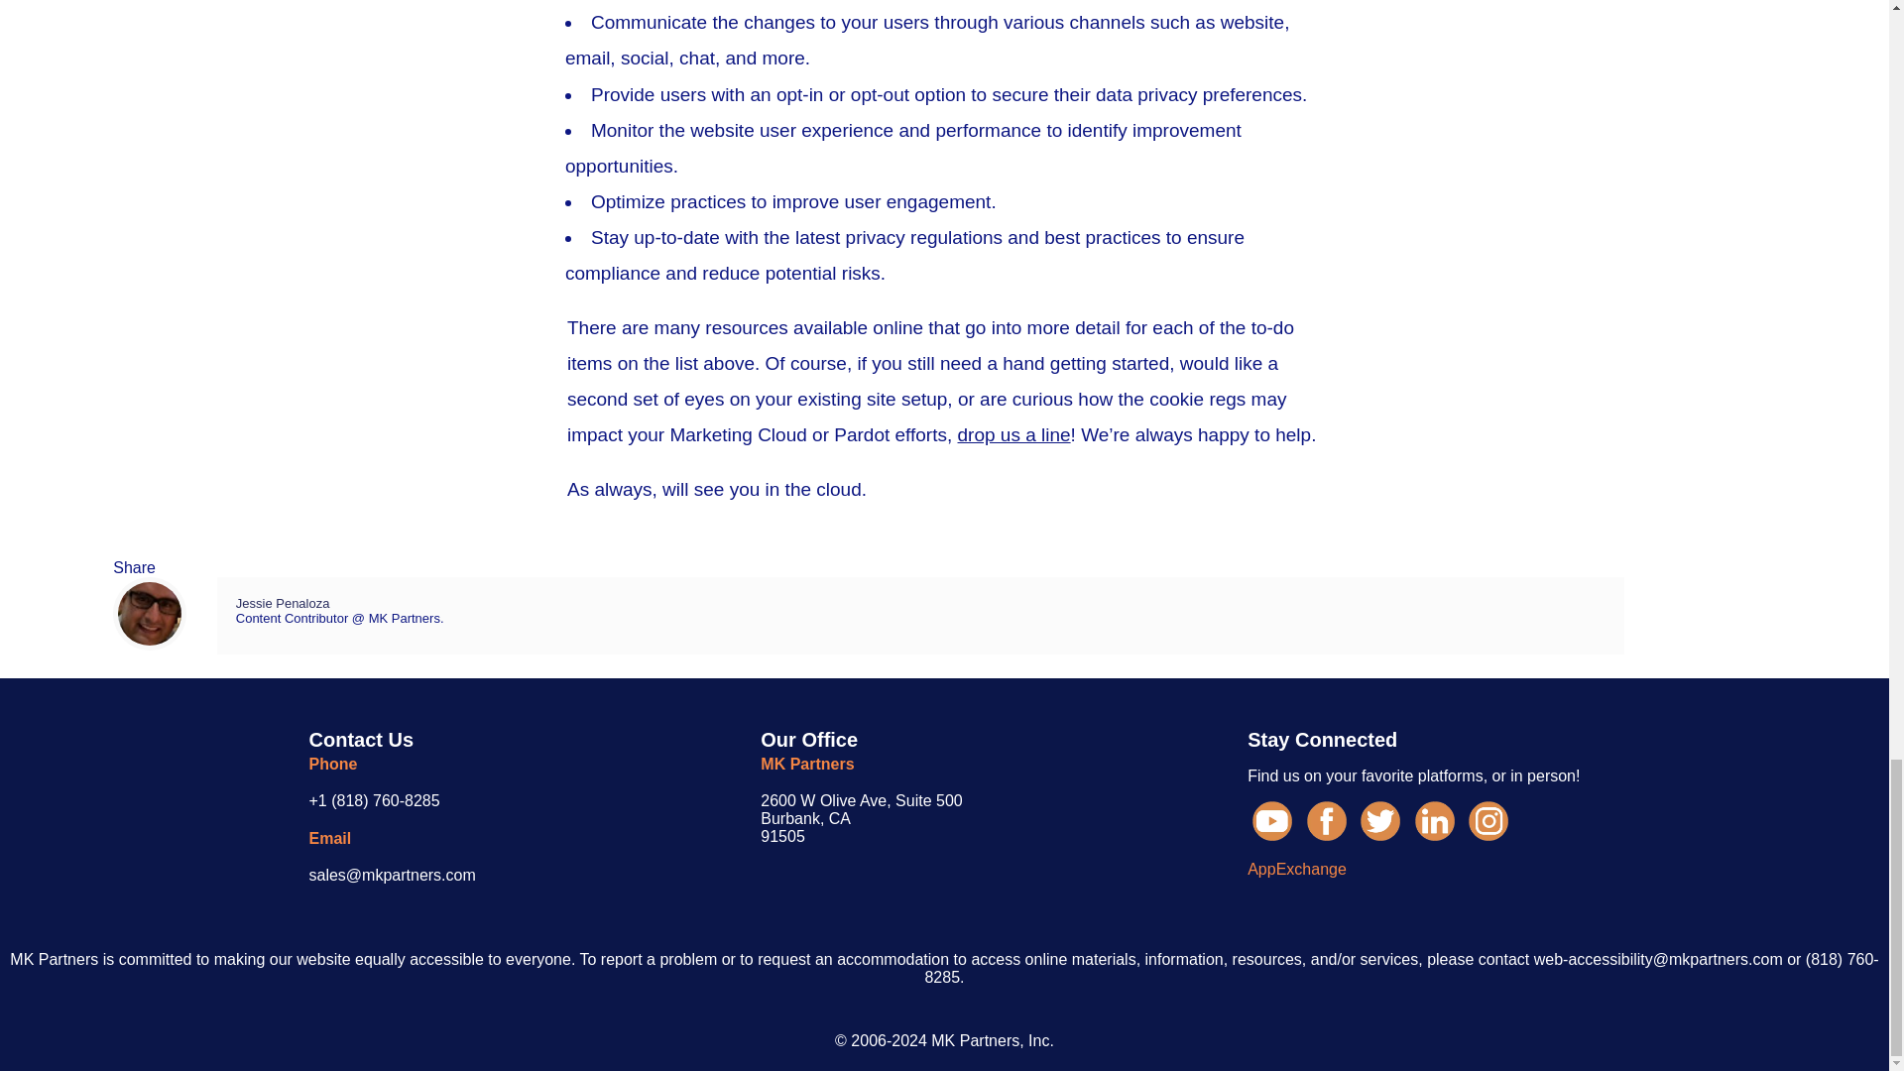  What do you see at coordinates (1013, 444) in the screenshot?
I see `drop us a line` at bounding box center [1013, 444].